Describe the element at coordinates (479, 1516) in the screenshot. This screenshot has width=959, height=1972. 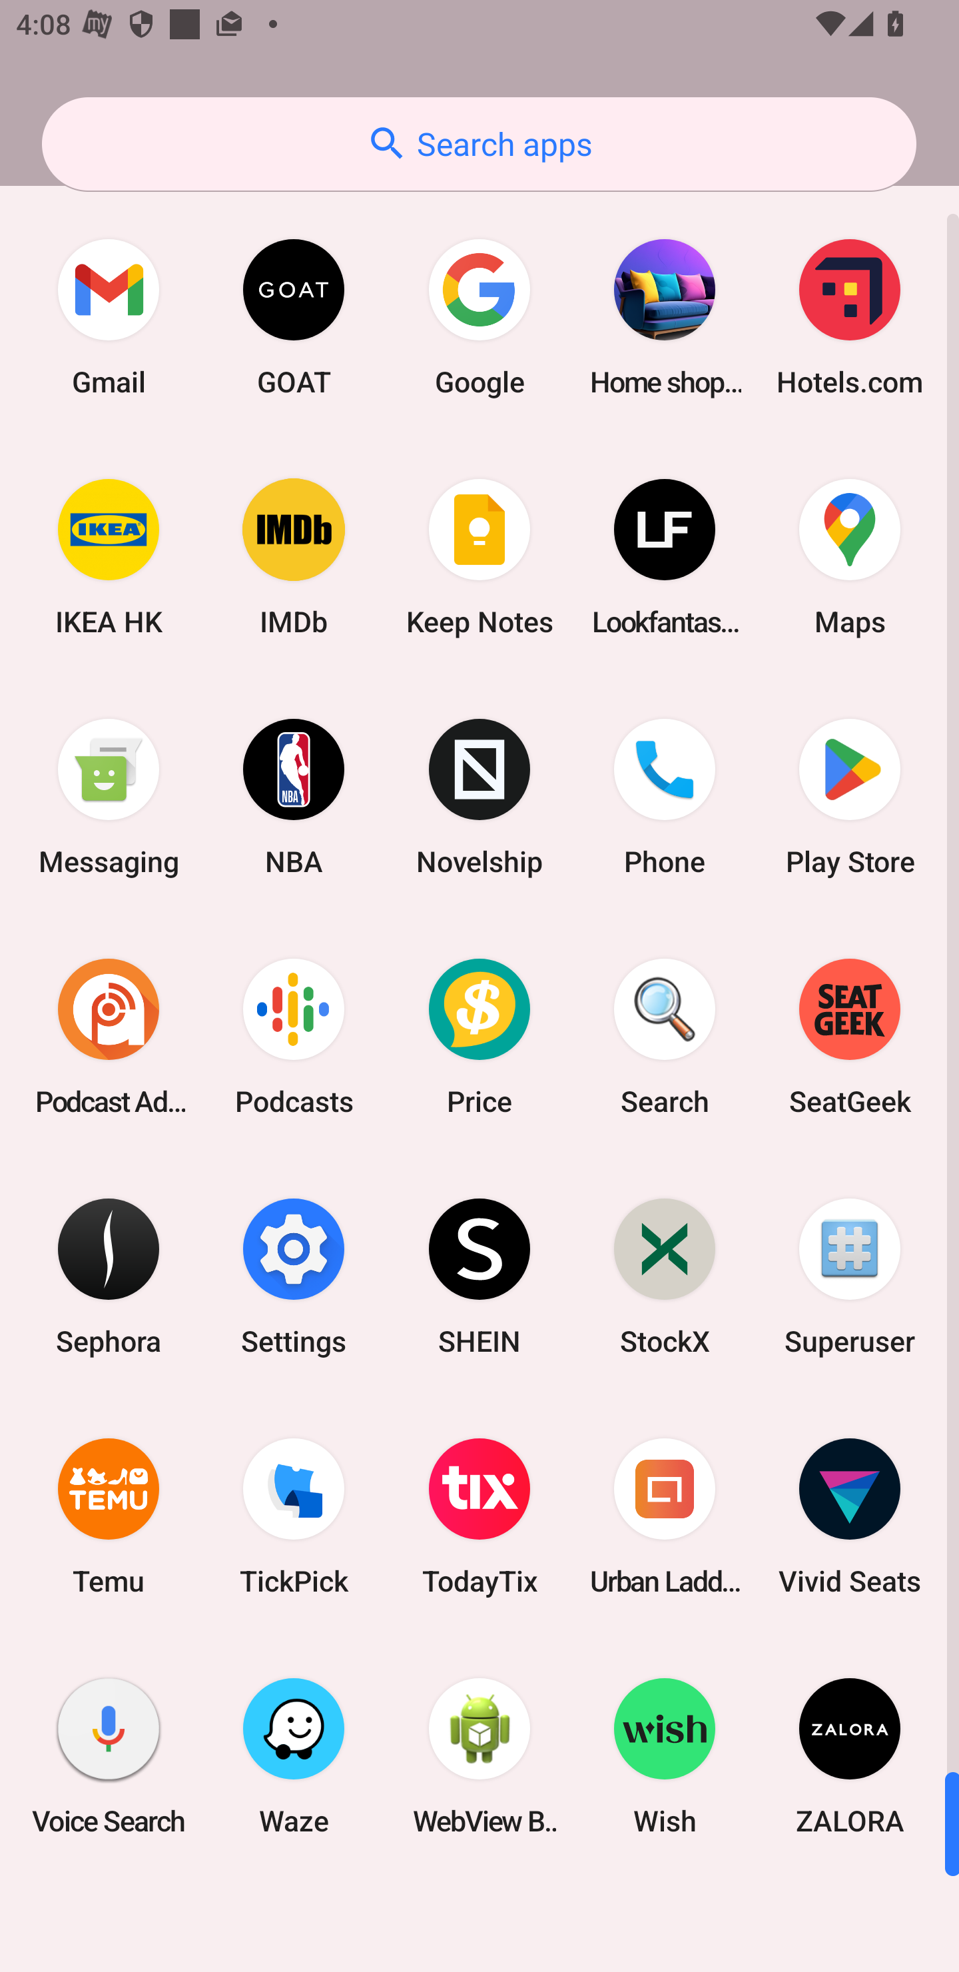
I see `TodayTix` at that location.